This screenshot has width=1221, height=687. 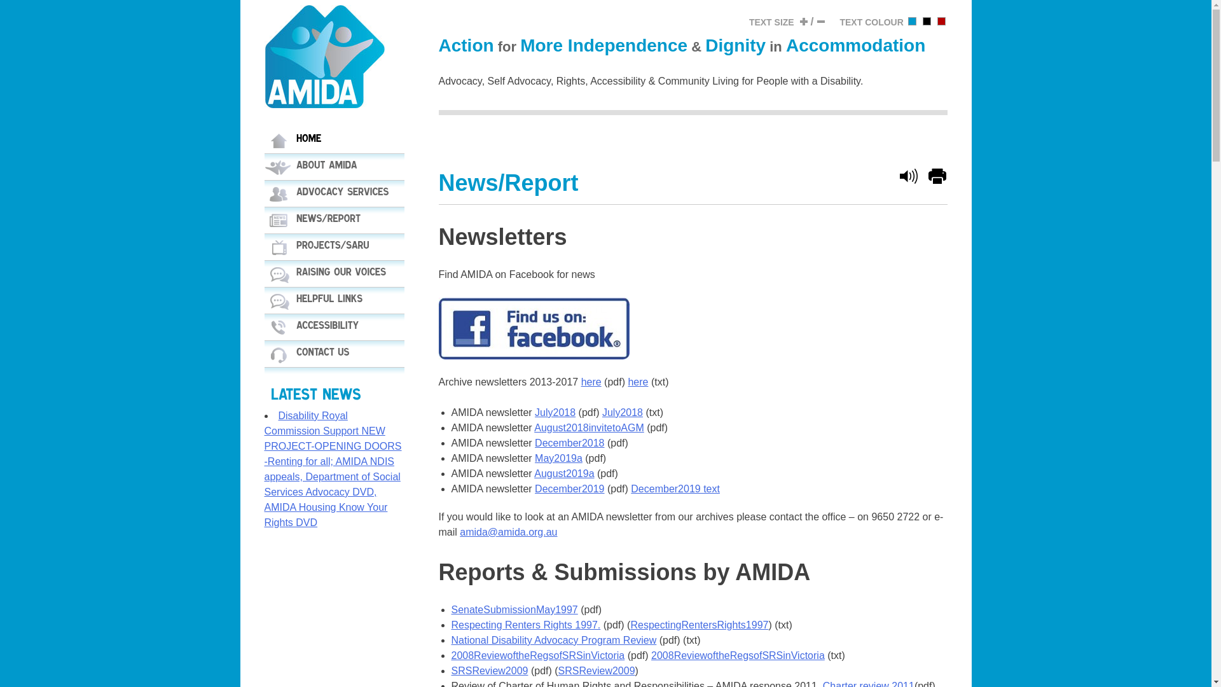 I want to click on July2018, so click(x=623, y=412).